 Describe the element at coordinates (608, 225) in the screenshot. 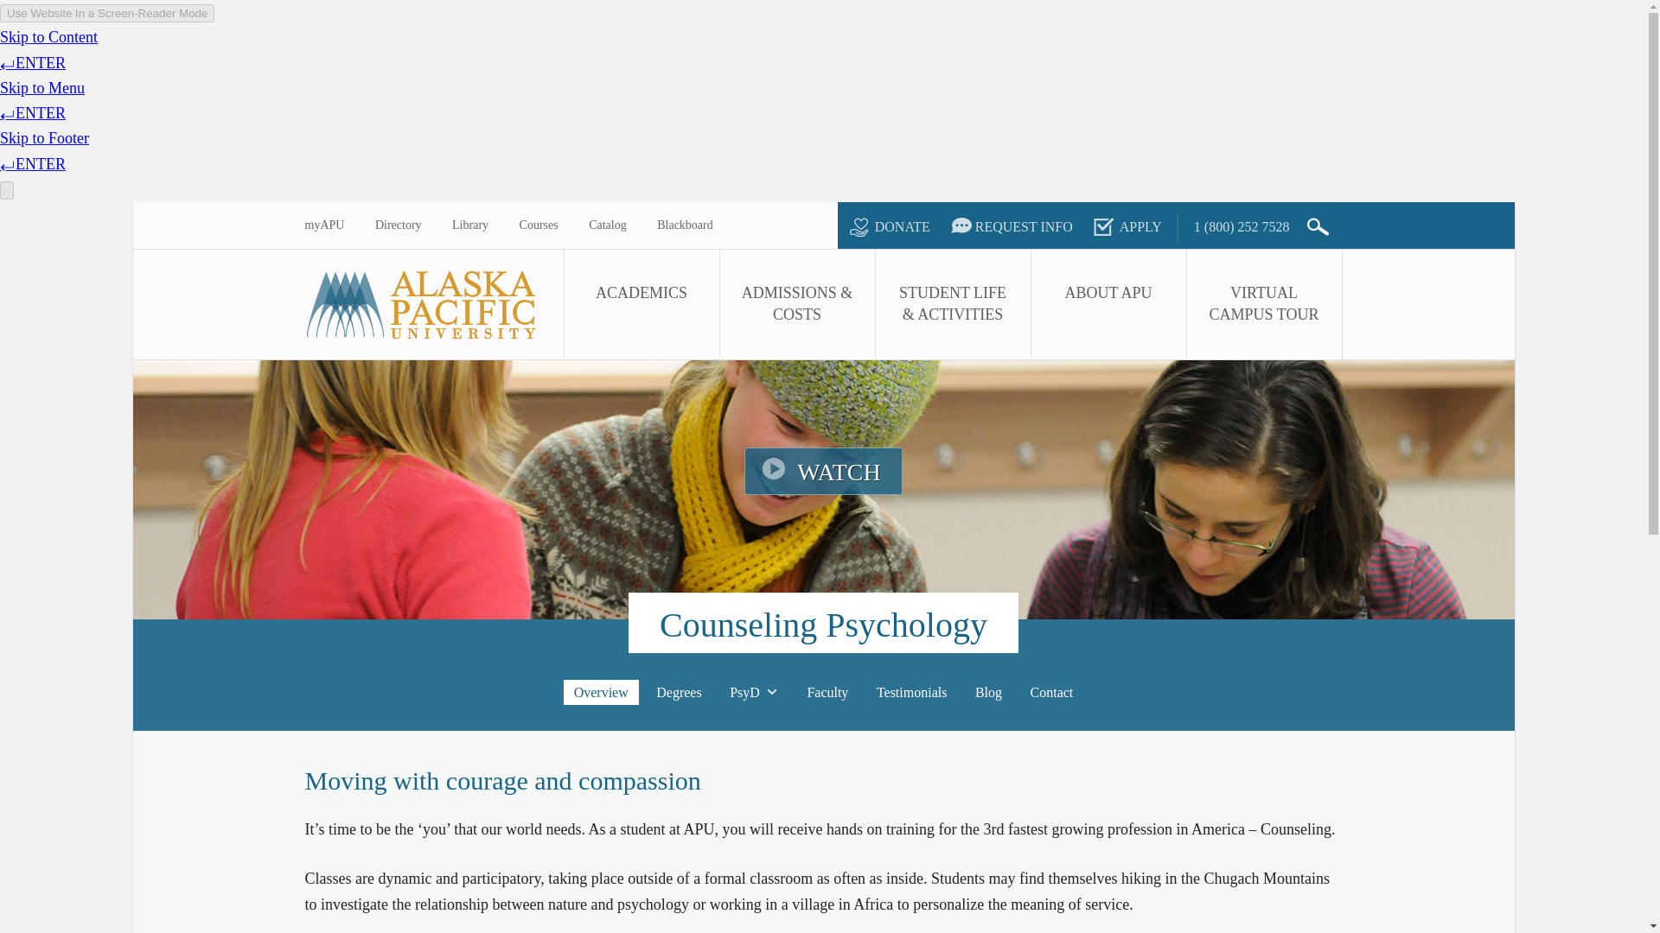

I see `Catalog` at that location.